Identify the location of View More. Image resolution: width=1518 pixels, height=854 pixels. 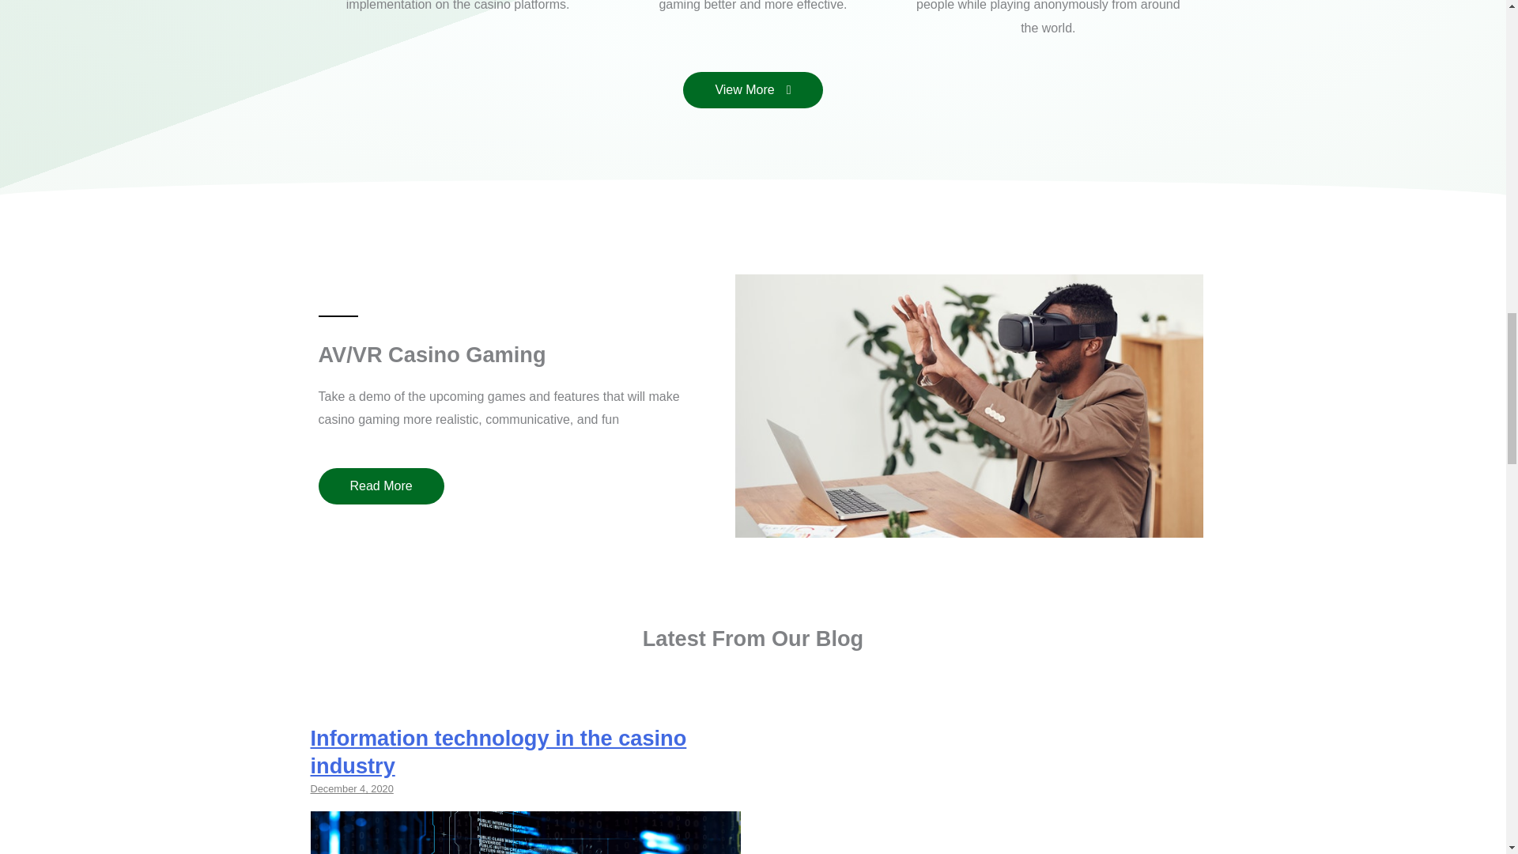
(753, 90).